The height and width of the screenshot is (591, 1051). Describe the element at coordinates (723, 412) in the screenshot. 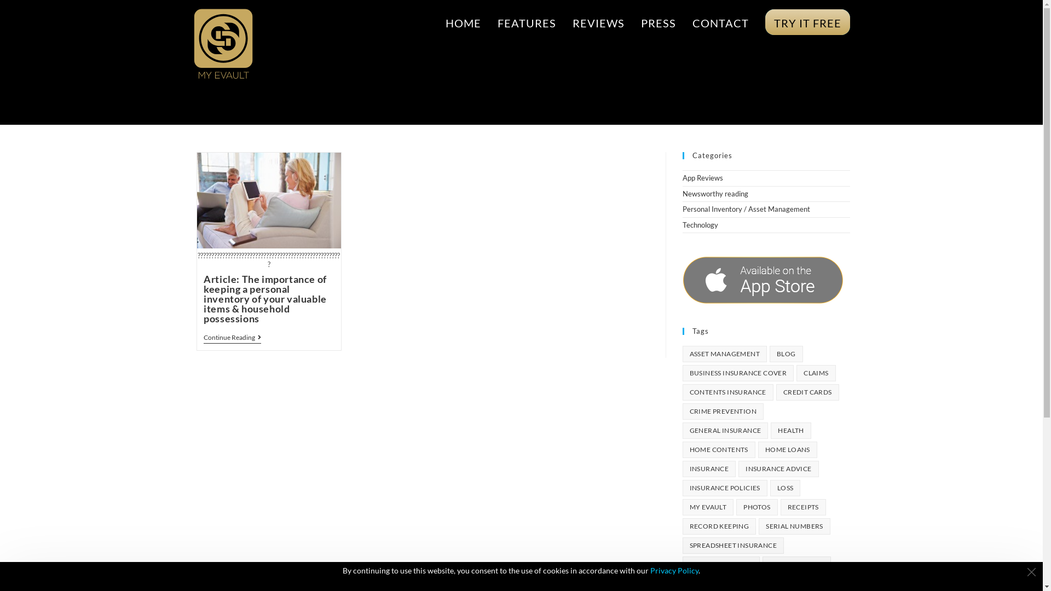

I see `CRIME PREVENTION` at that location.